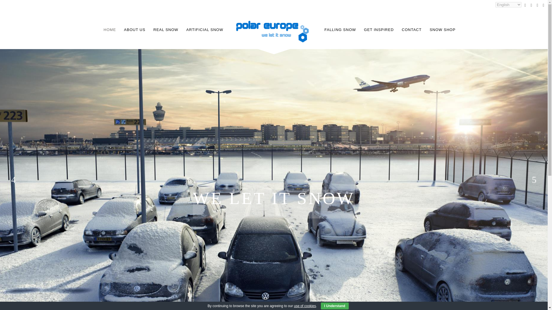 The width and height of the screenshot is (552, 310). Describe the element at coordinates (134, 29) in the screenshot. I see `ABOUT US` at that location.